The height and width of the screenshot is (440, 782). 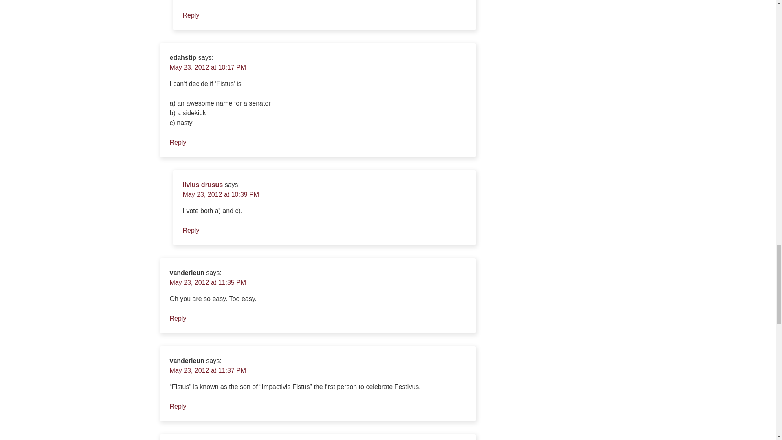 I want to click on Reply, so click(x=191, y=230).